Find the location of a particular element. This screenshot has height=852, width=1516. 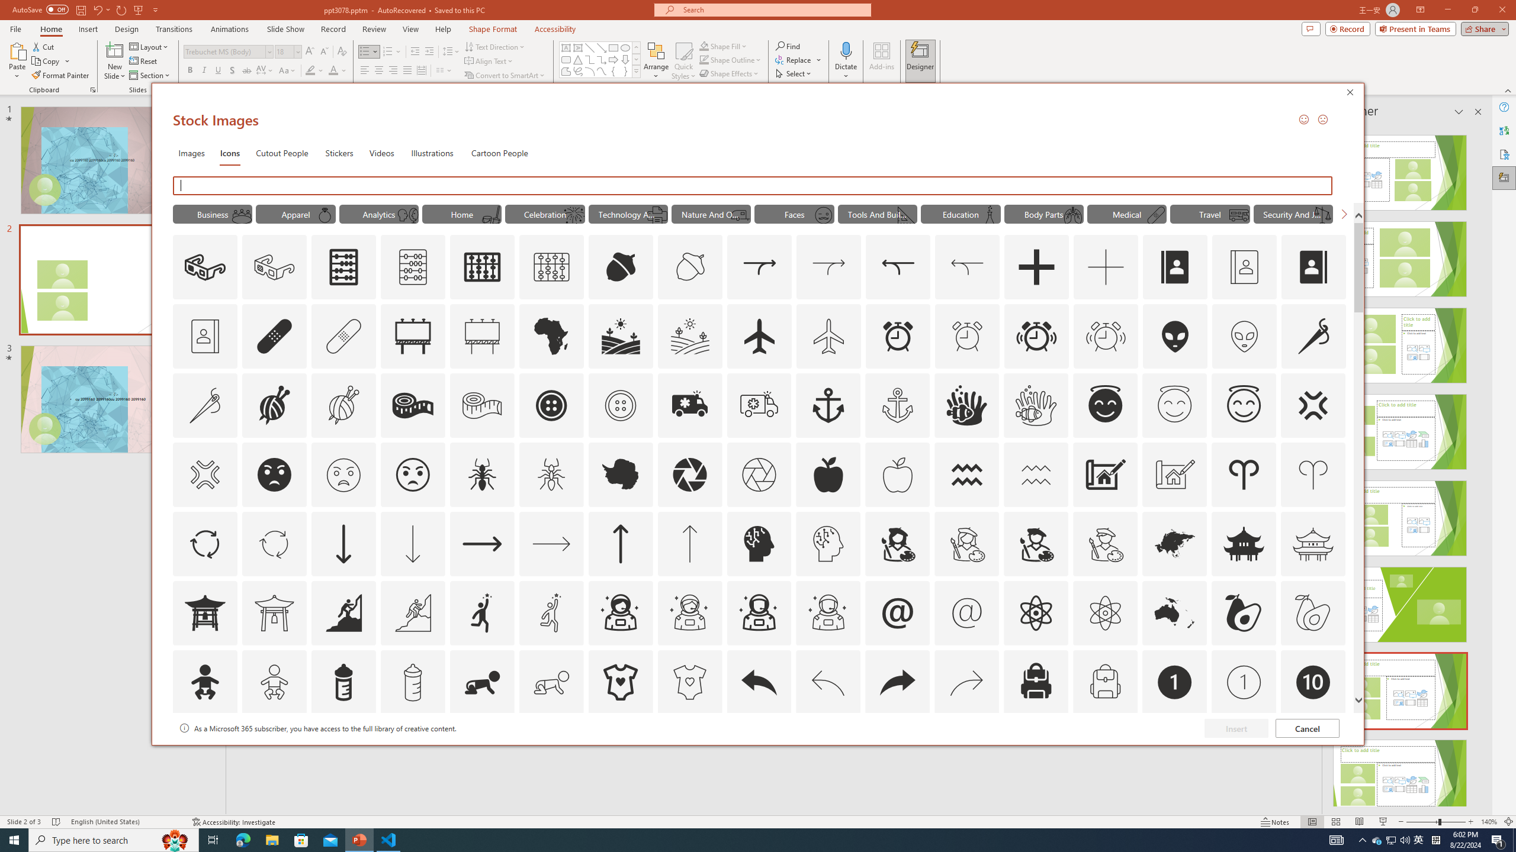

AutomationID: Icons_Apple_M is located at coordinates (897, 475).